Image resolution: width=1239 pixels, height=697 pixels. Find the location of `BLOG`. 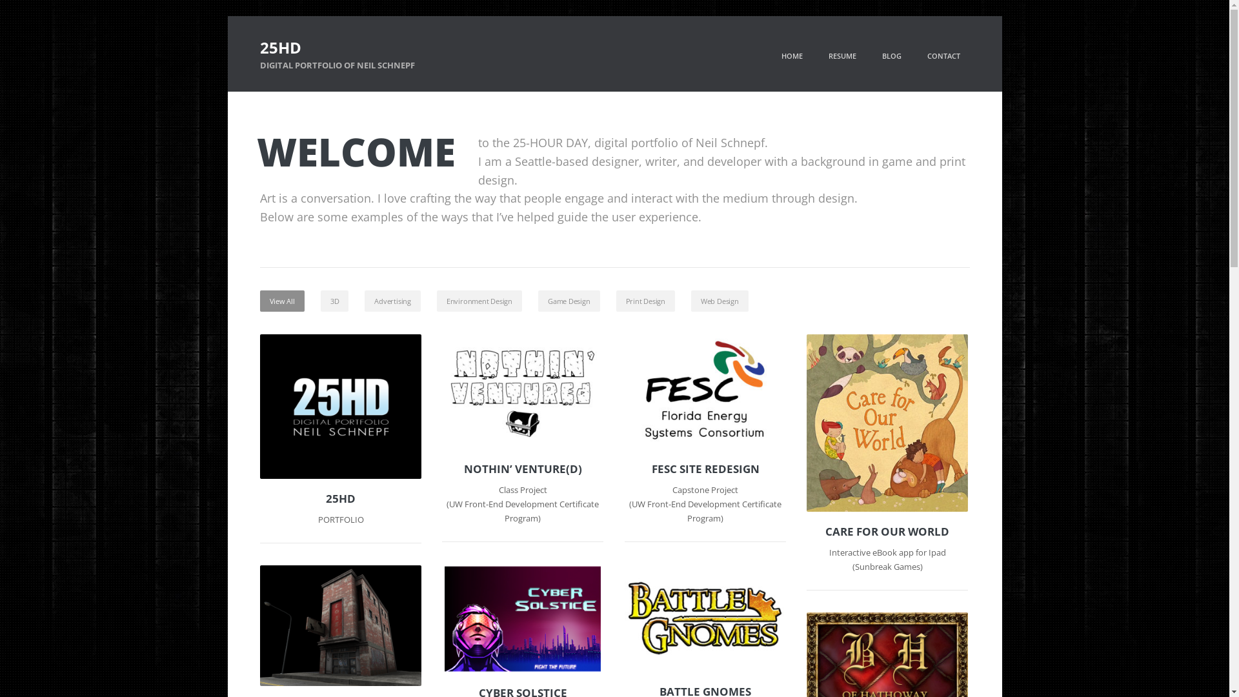

BLOG is located at coordinates (892, 56).